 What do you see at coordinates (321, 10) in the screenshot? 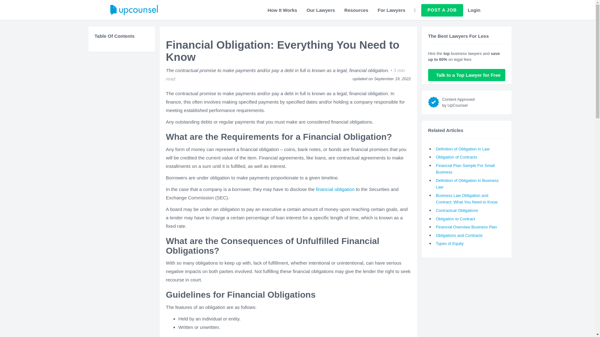
I see `Our Lawyers` at bounding box center [321, 10].